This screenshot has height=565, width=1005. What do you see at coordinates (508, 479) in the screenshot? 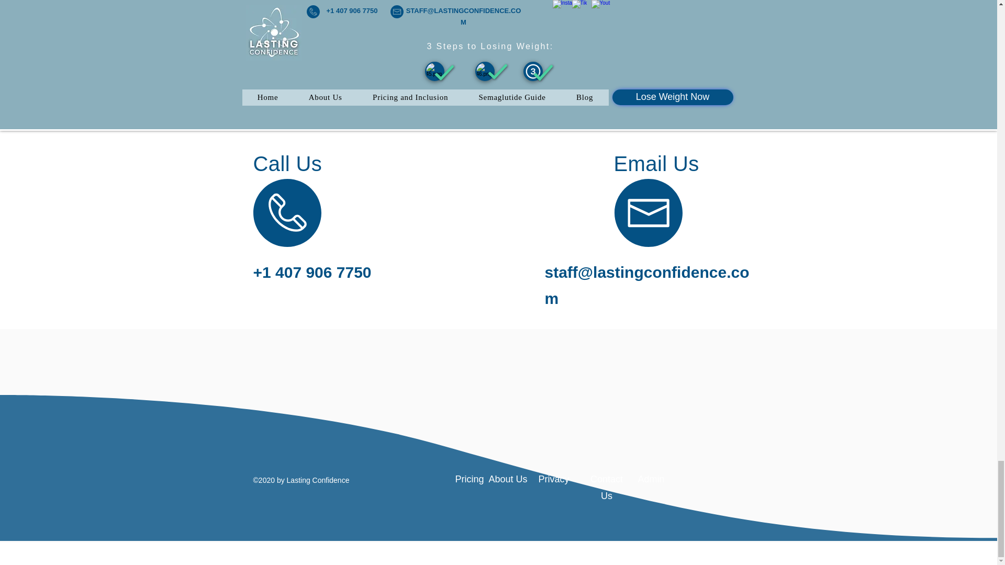
I see `About Us` at bounding box center [508, 479].